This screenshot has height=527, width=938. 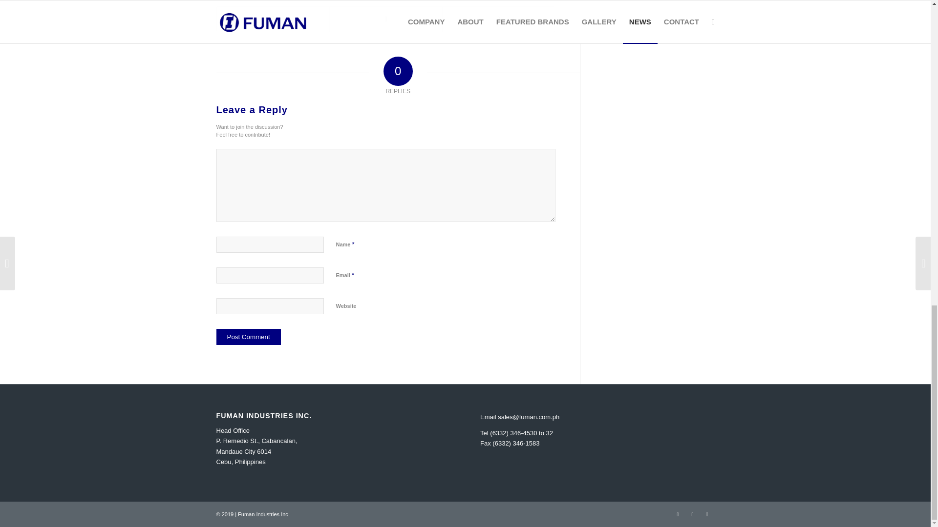 What do you see at coordinates (706, 514) in the screenshot?
I see `Youtube` at bounding box center [706, 514].